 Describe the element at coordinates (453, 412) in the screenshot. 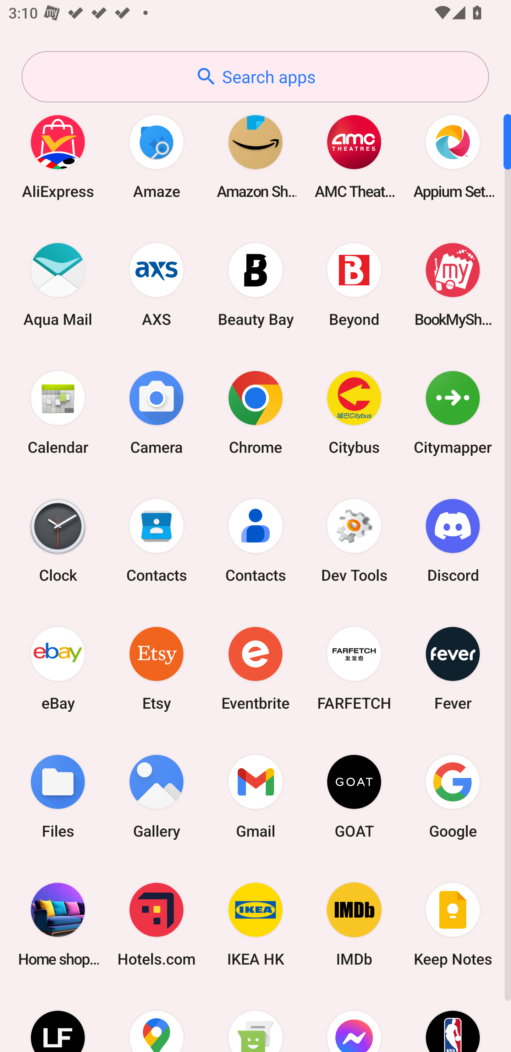

I see `Citymapper` at that location.